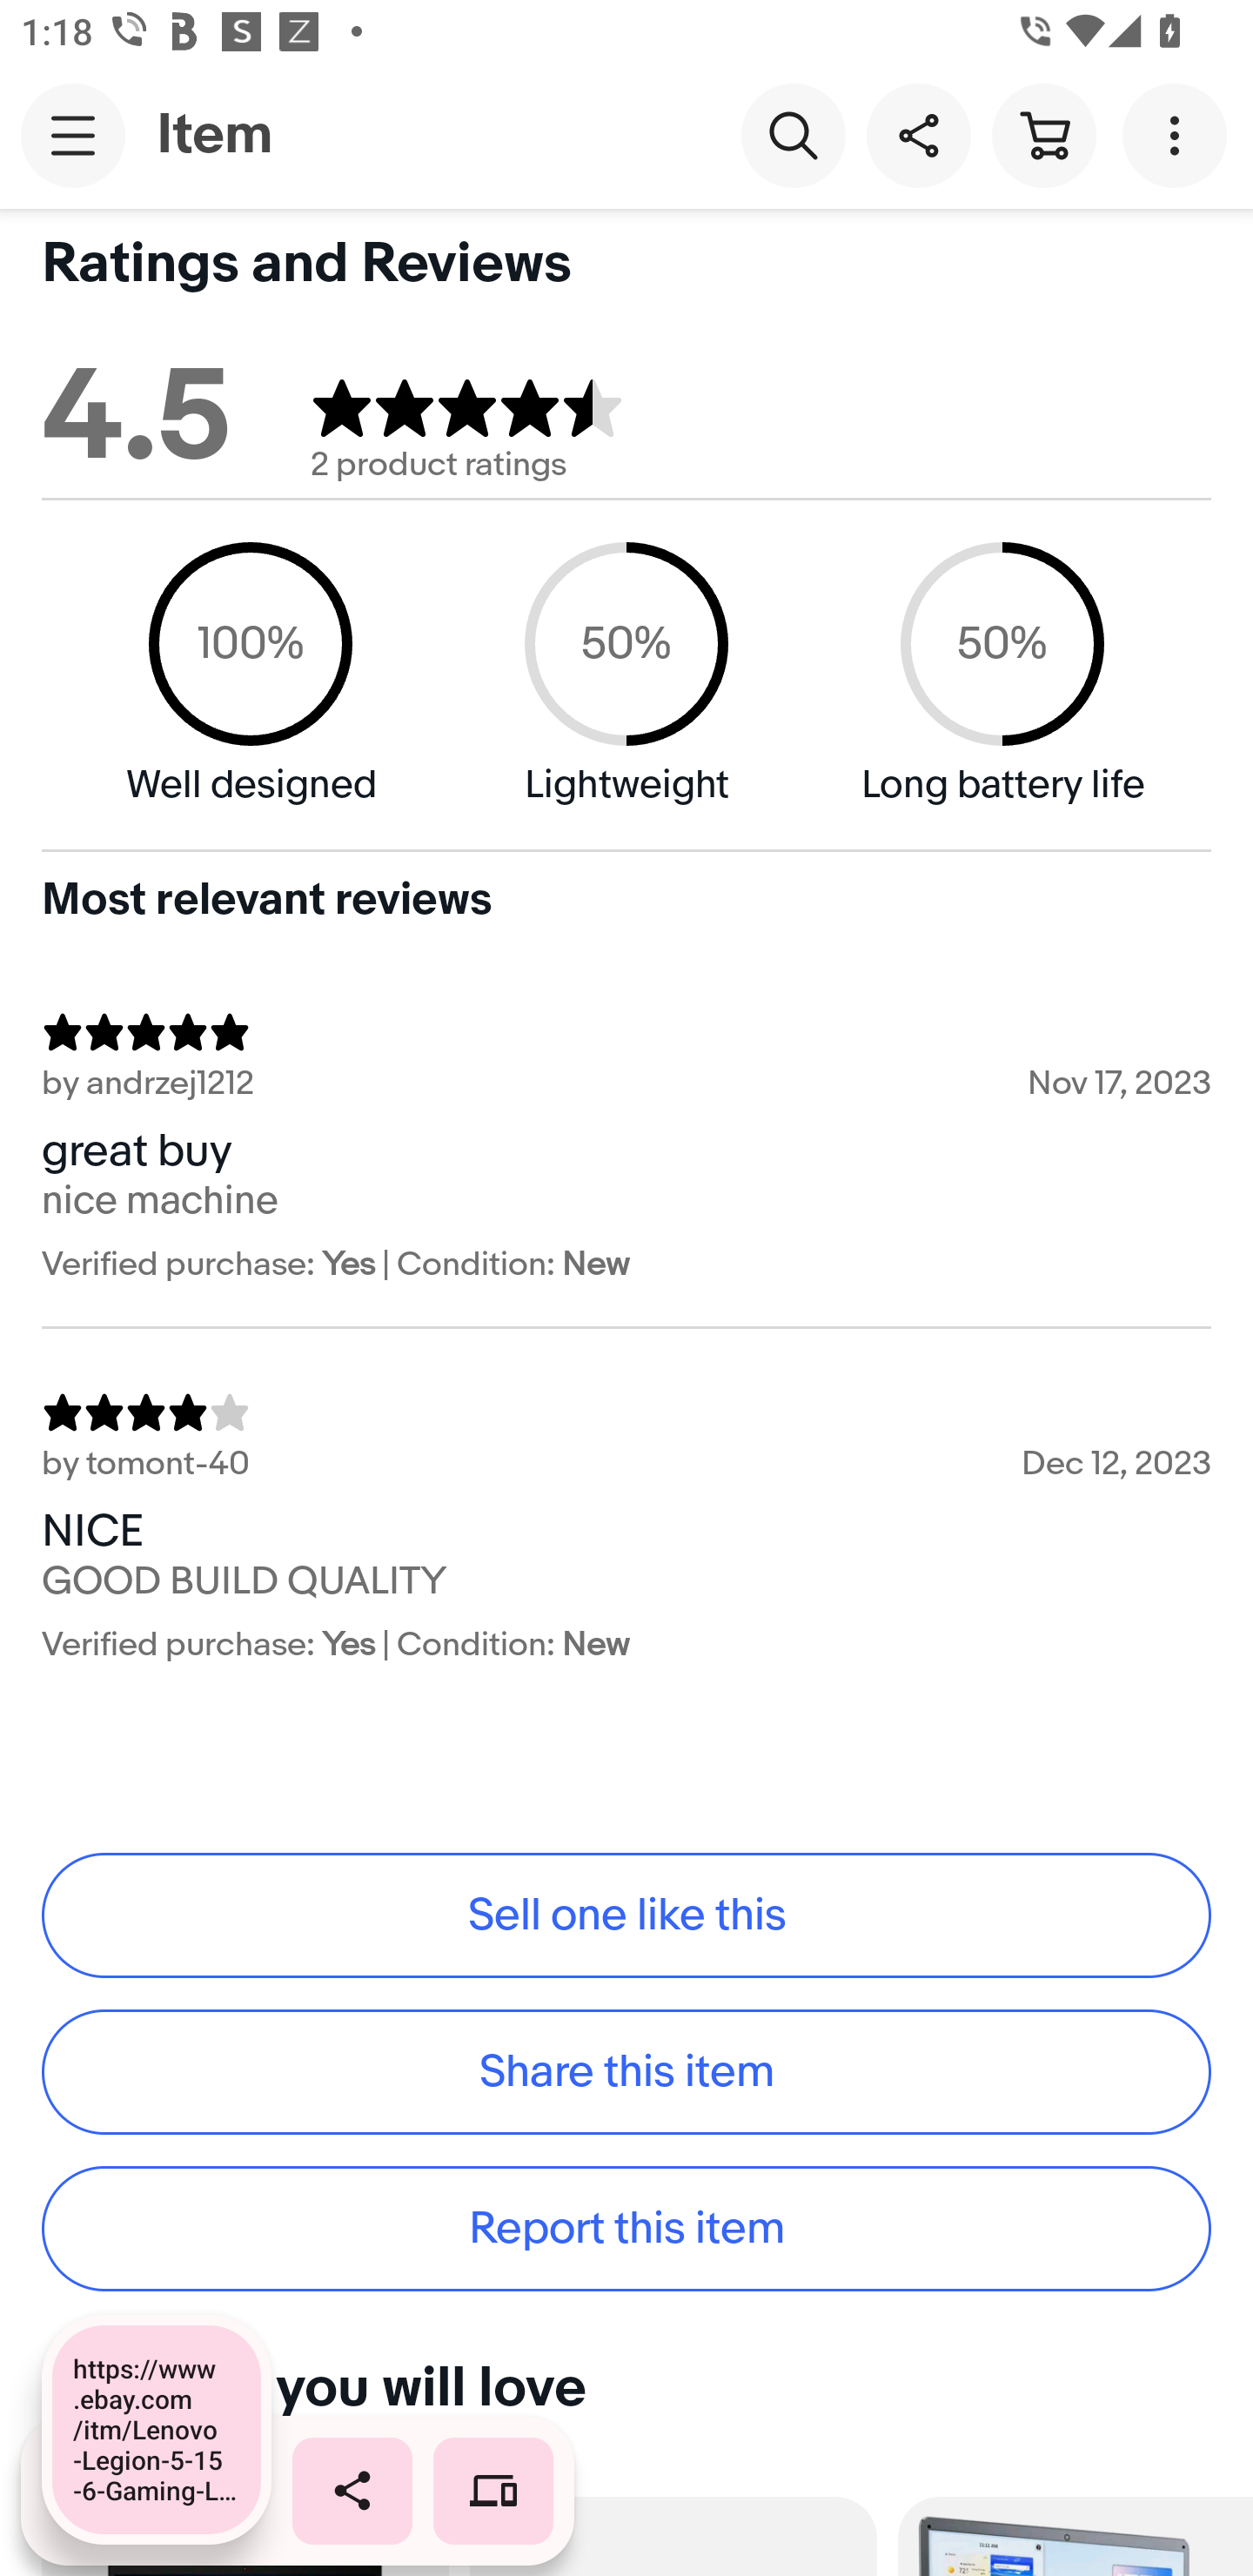 The image size is (1253, 2576). What do you see at coordinates (793, 134) in the screenshot?
I see `Search` at bounding box center [793, 134].